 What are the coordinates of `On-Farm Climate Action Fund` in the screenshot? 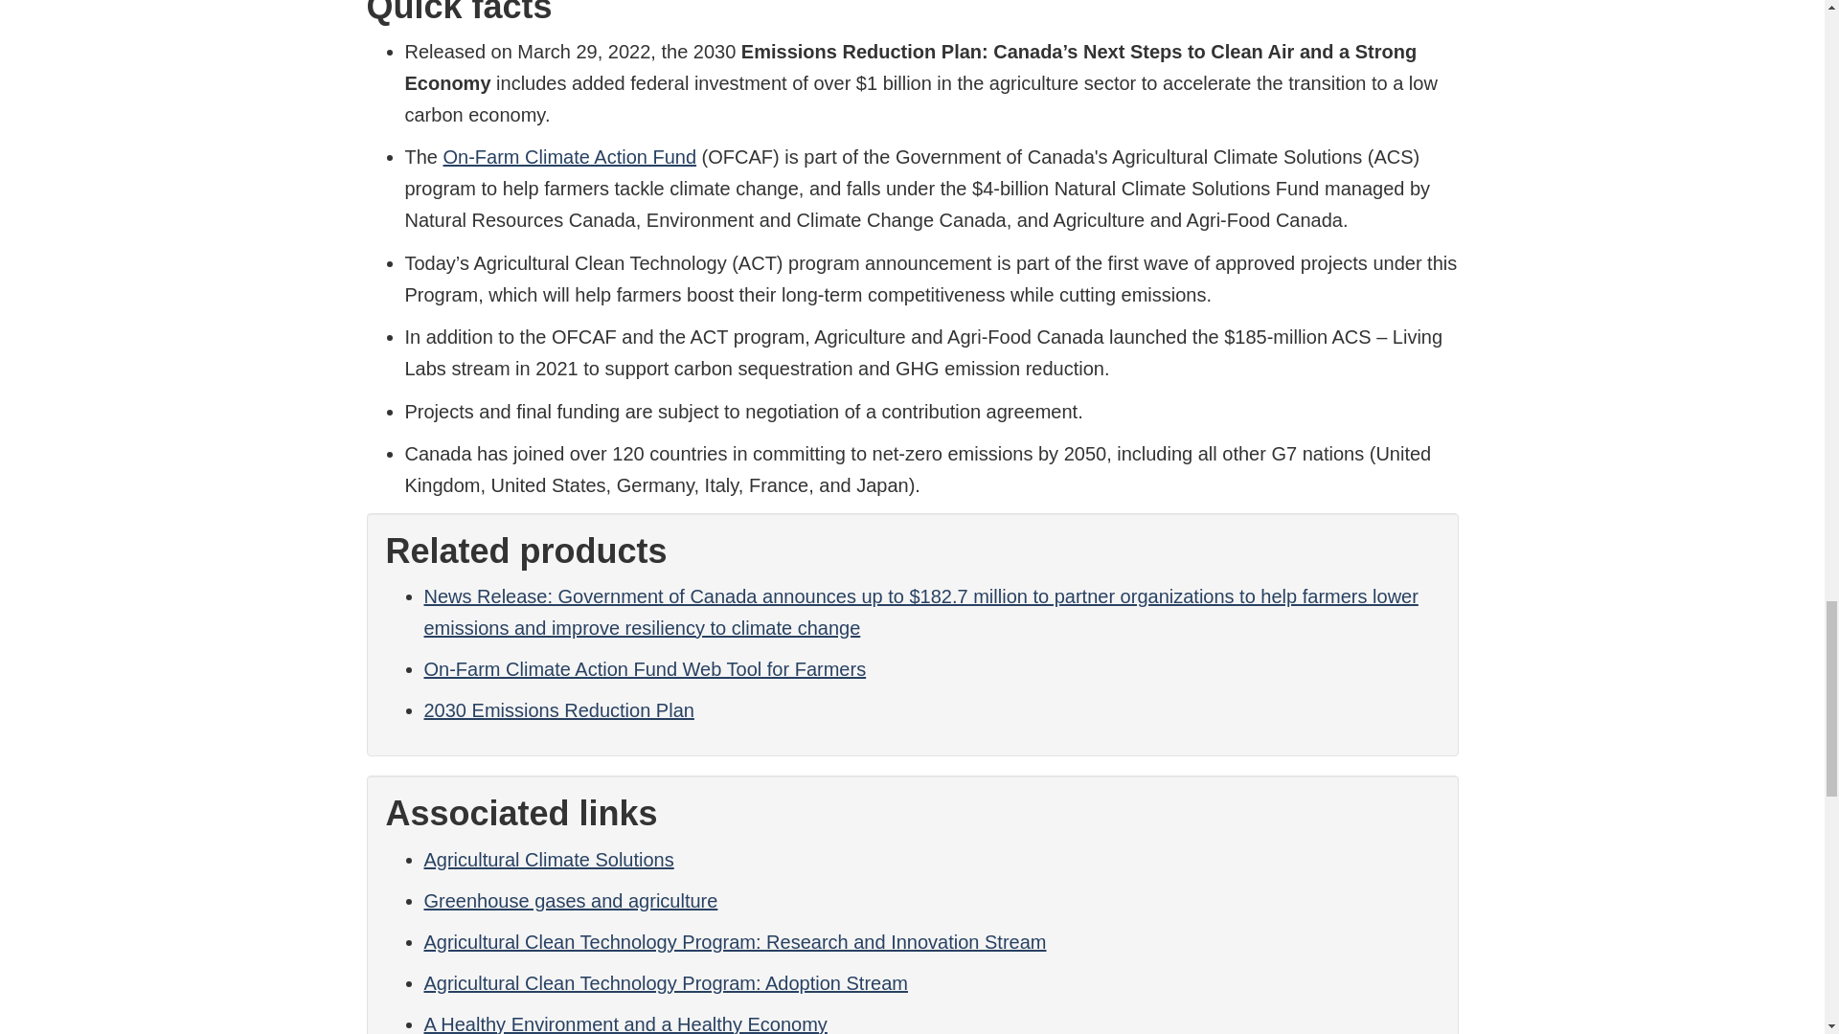 It's located at (569, 157).